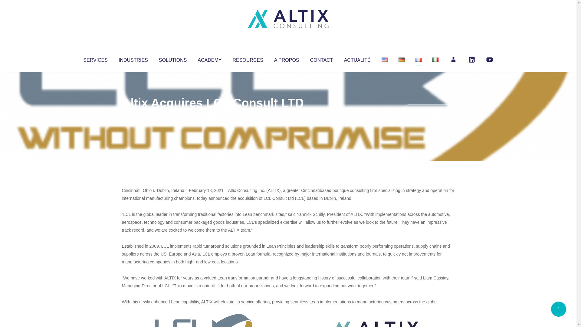 This screenshot has width=581, height=327. Describe the element at coordinates (172, 59) in the screenshot. I see `SOLUTIONS` at that location.